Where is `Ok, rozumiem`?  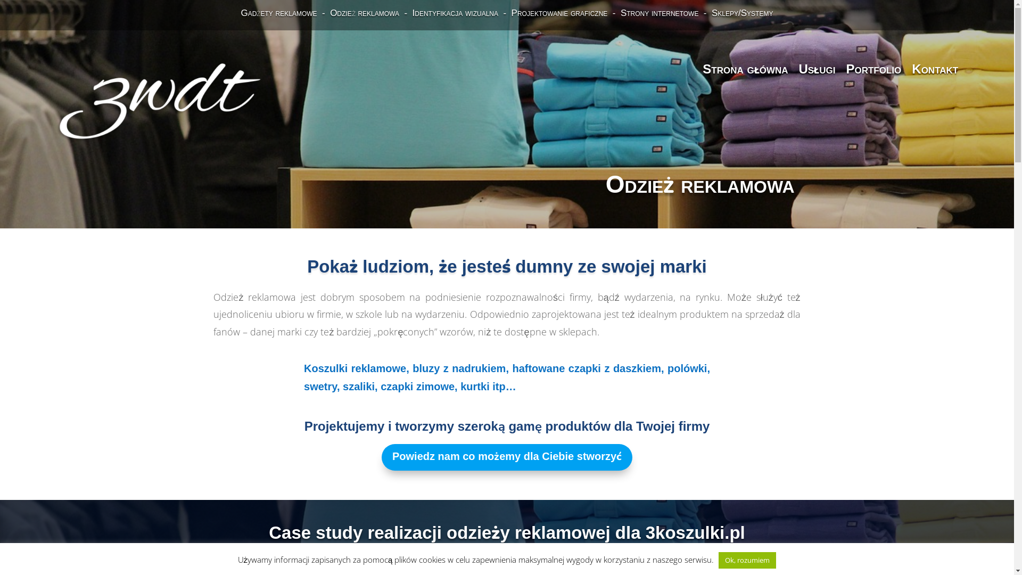 Ok, rozumiem is located at coordinates (747, 560).